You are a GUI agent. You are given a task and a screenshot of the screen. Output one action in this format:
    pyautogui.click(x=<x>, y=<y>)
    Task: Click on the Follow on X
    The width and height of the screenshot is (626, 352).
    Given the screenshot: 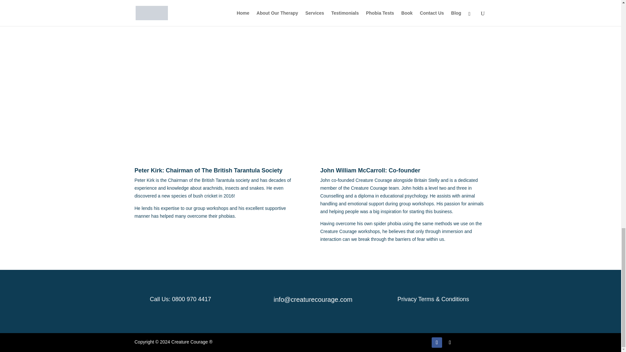 What is the action you would take?
    pyautogui.click(x=450, y=342)
    